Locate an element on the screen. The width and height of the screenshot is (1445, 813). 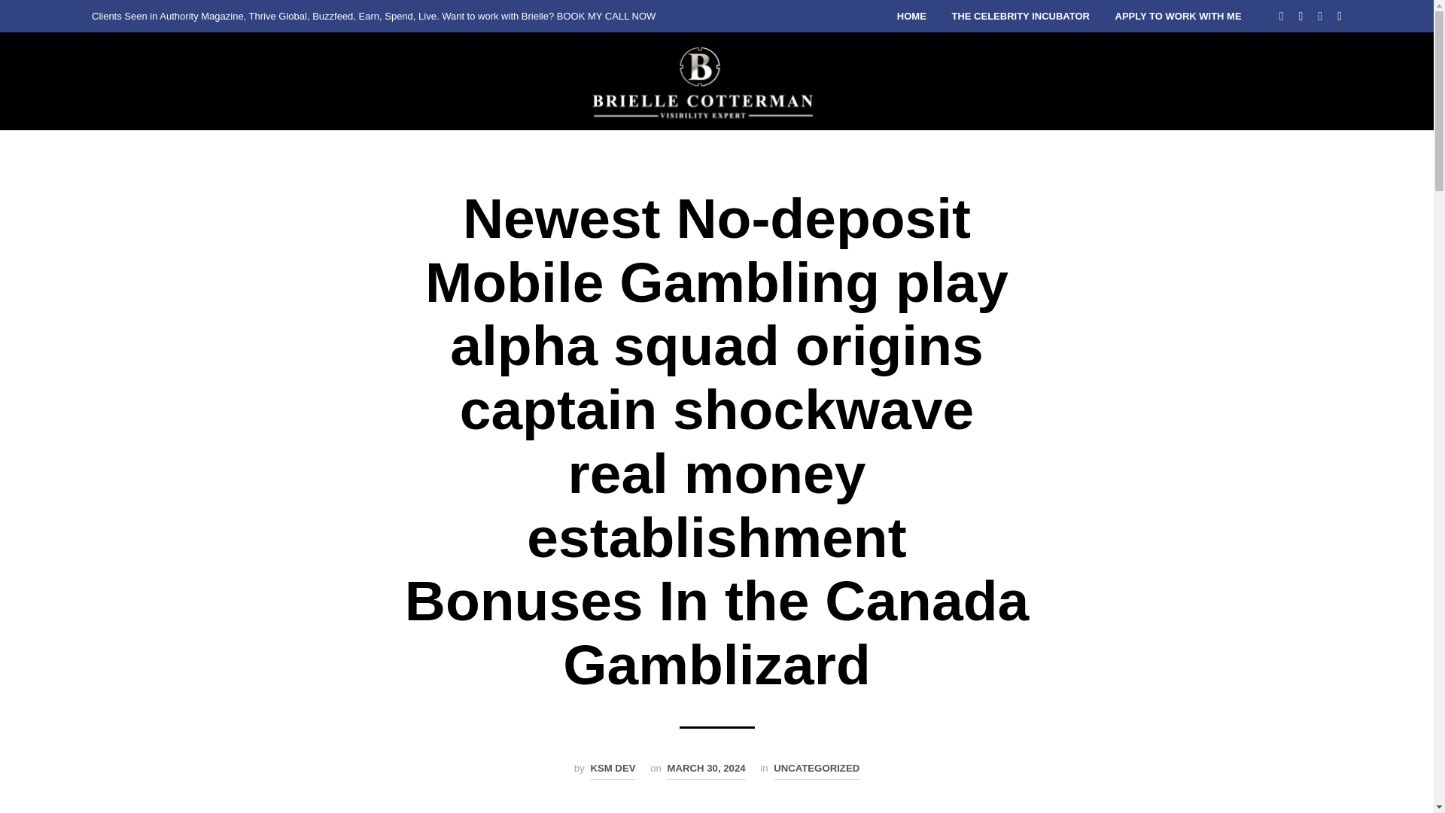
THE CELEBRITY INCUBATOR is located at coordinates (1020, 17).